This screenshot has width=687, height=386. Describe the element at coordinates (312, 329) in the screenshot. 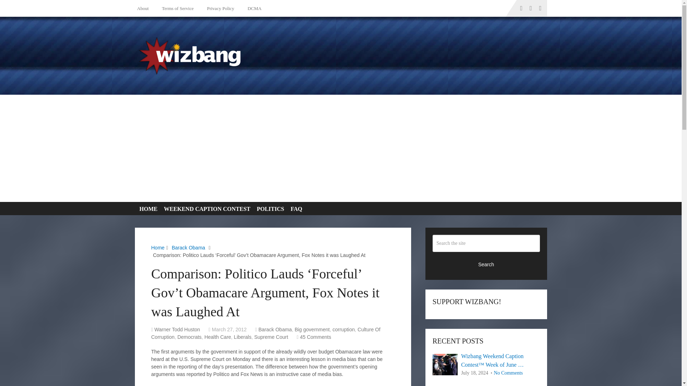

I see `View all posts in Big government` at that location.